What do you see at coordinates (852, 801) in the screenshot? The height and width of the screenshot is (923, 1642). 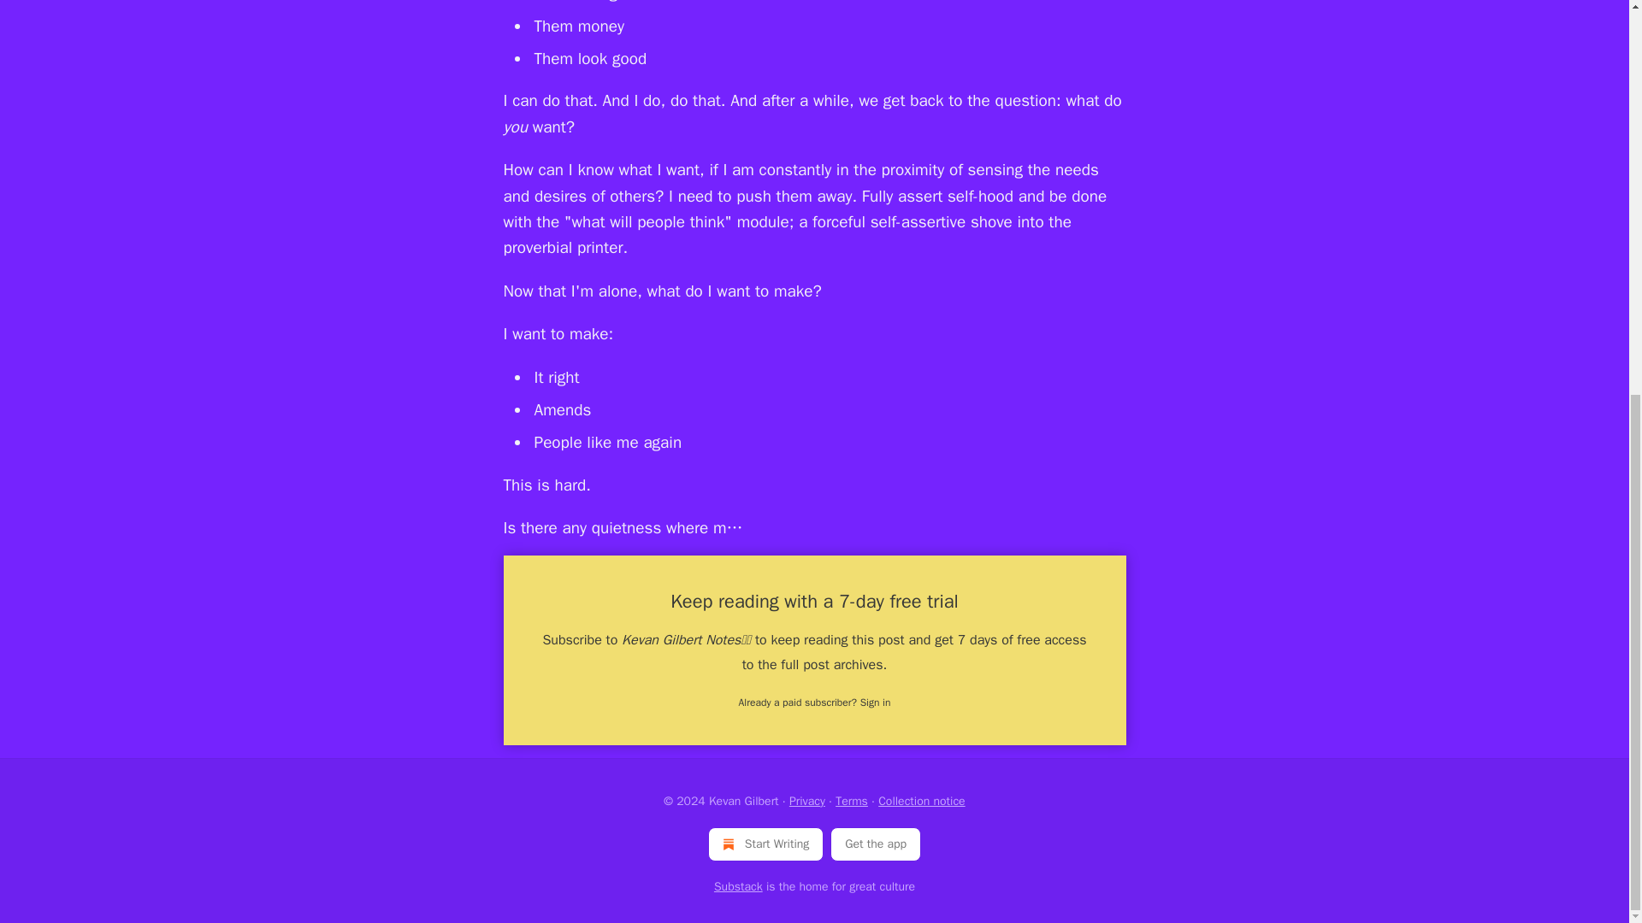 I see `Terms` at bounding box center [852, 801].